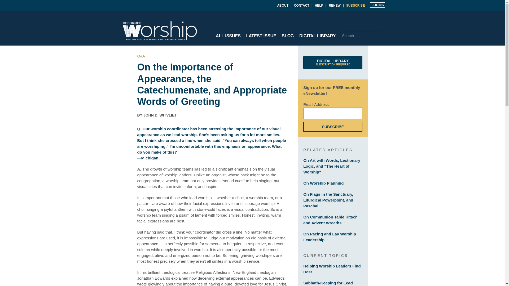  I want to click on Search, so click(330, 237).